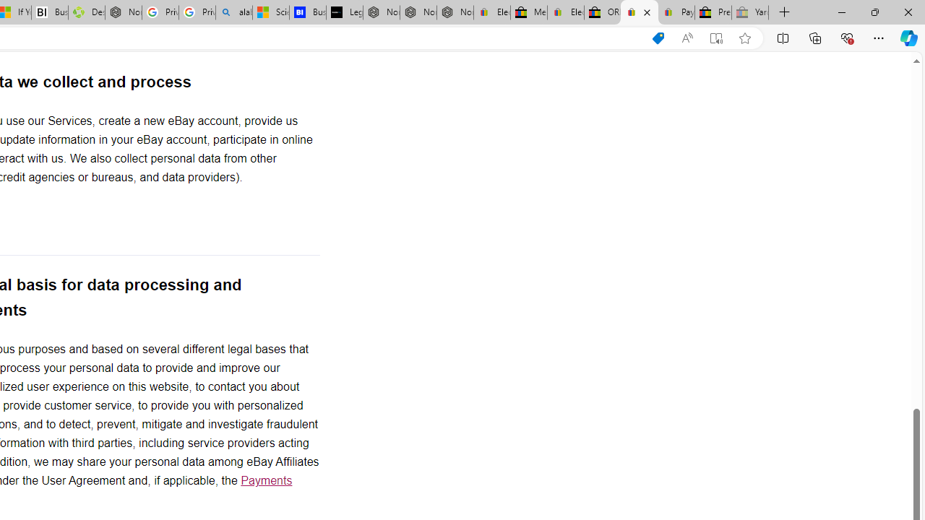 The image size is (925, 520). I want to click on Payments Terms of Use | eBay.com, so click(676, 13).